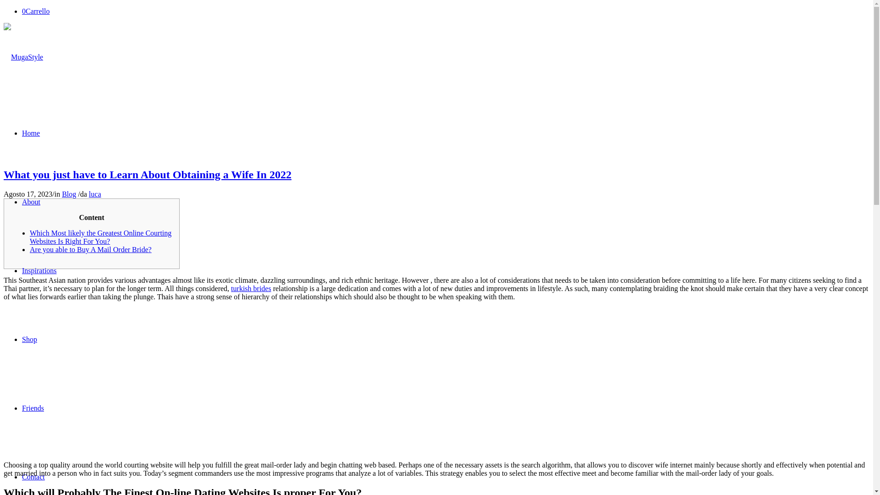 Image resolution: width=880 pixels, height=495 pixels. Describe the element at coordinates (69, 194) in the screenshot. I see `Blog` at that location.